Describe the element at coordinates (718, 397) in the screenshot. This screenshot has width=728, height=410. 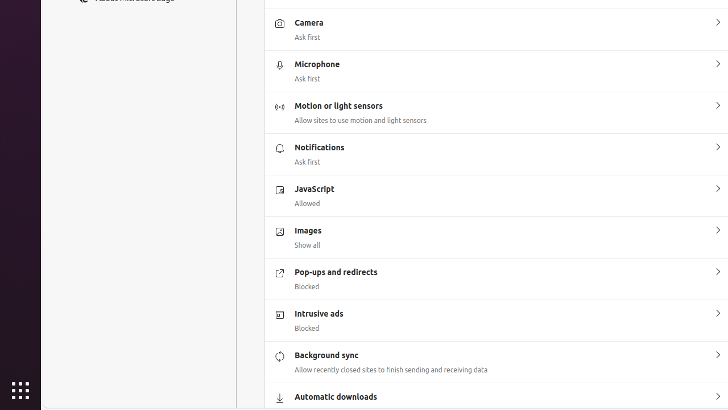
I see `Automatic downloads` at that location.